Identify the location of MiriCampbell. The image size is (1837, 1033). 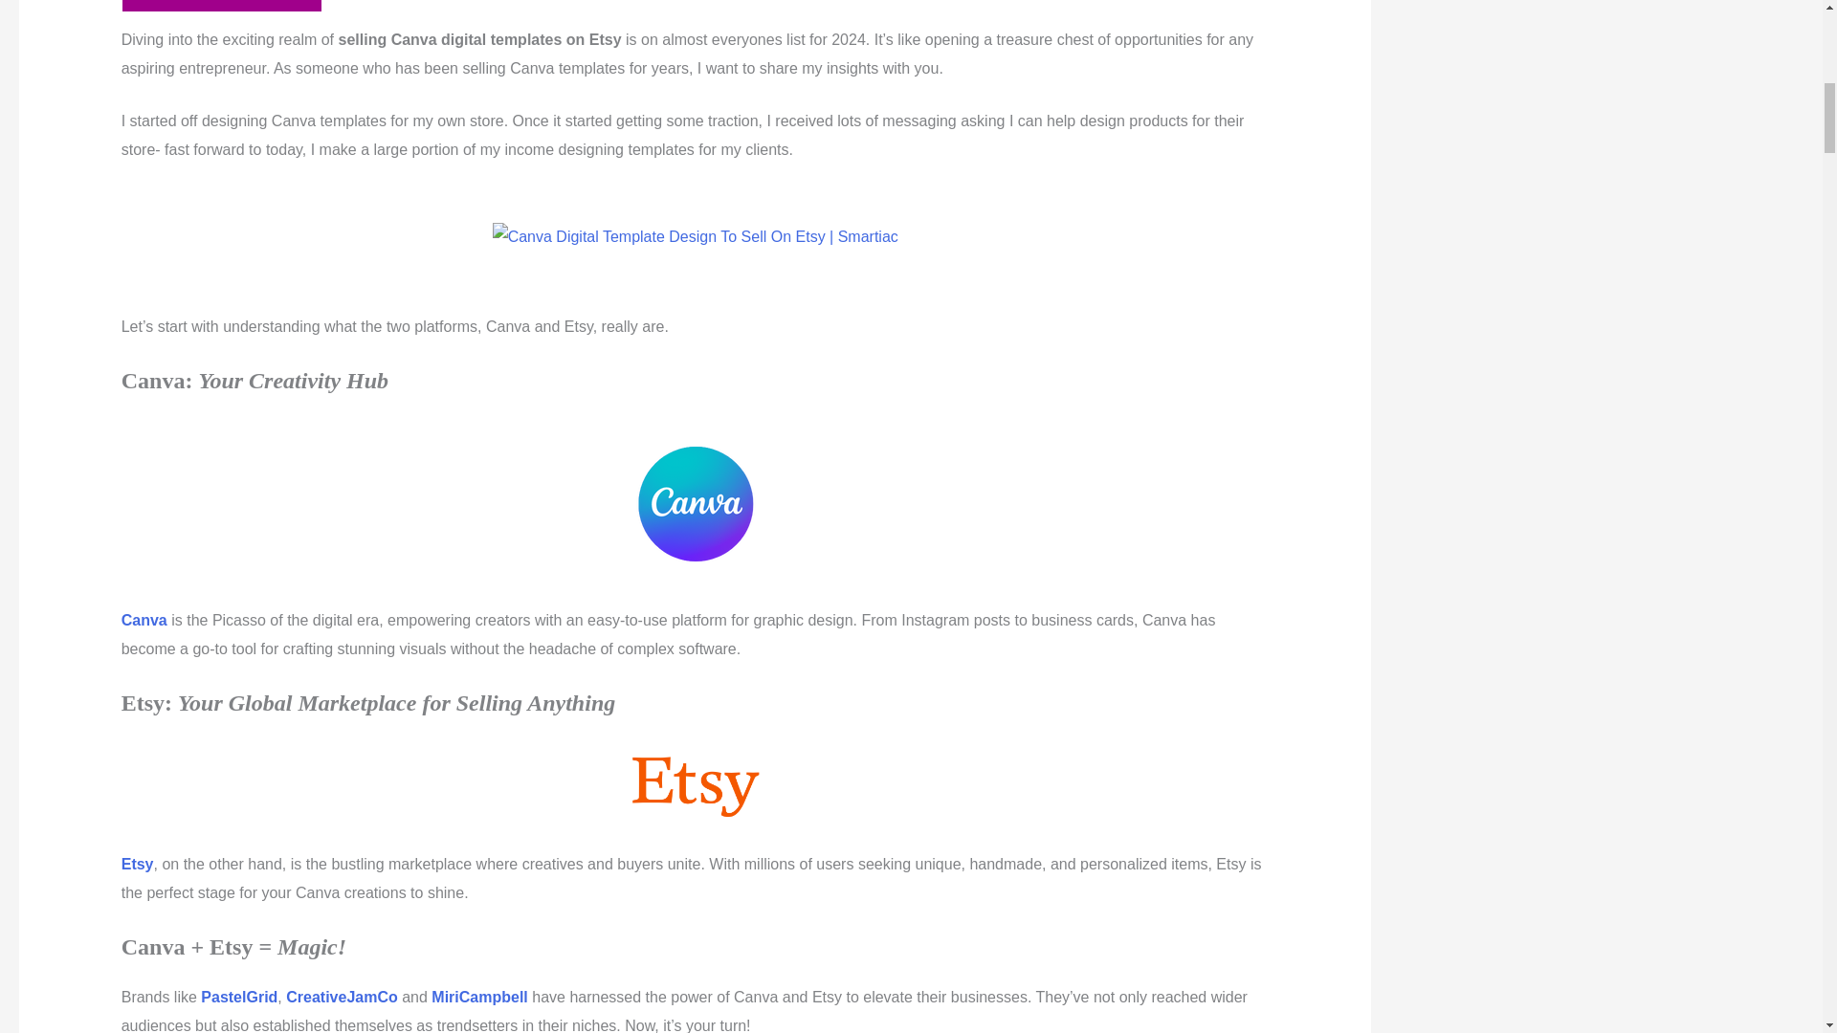
(479, 997).